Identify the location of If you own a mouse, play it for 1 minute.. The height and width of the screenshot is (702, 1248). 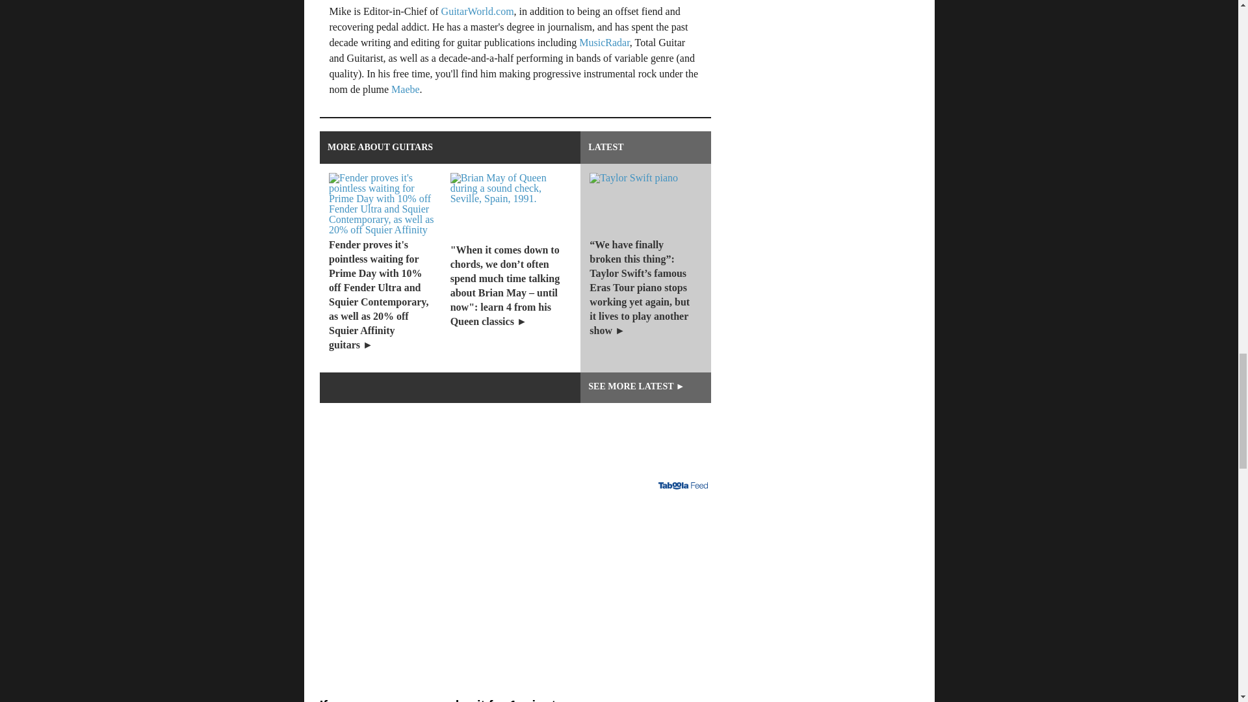
(515, 571).